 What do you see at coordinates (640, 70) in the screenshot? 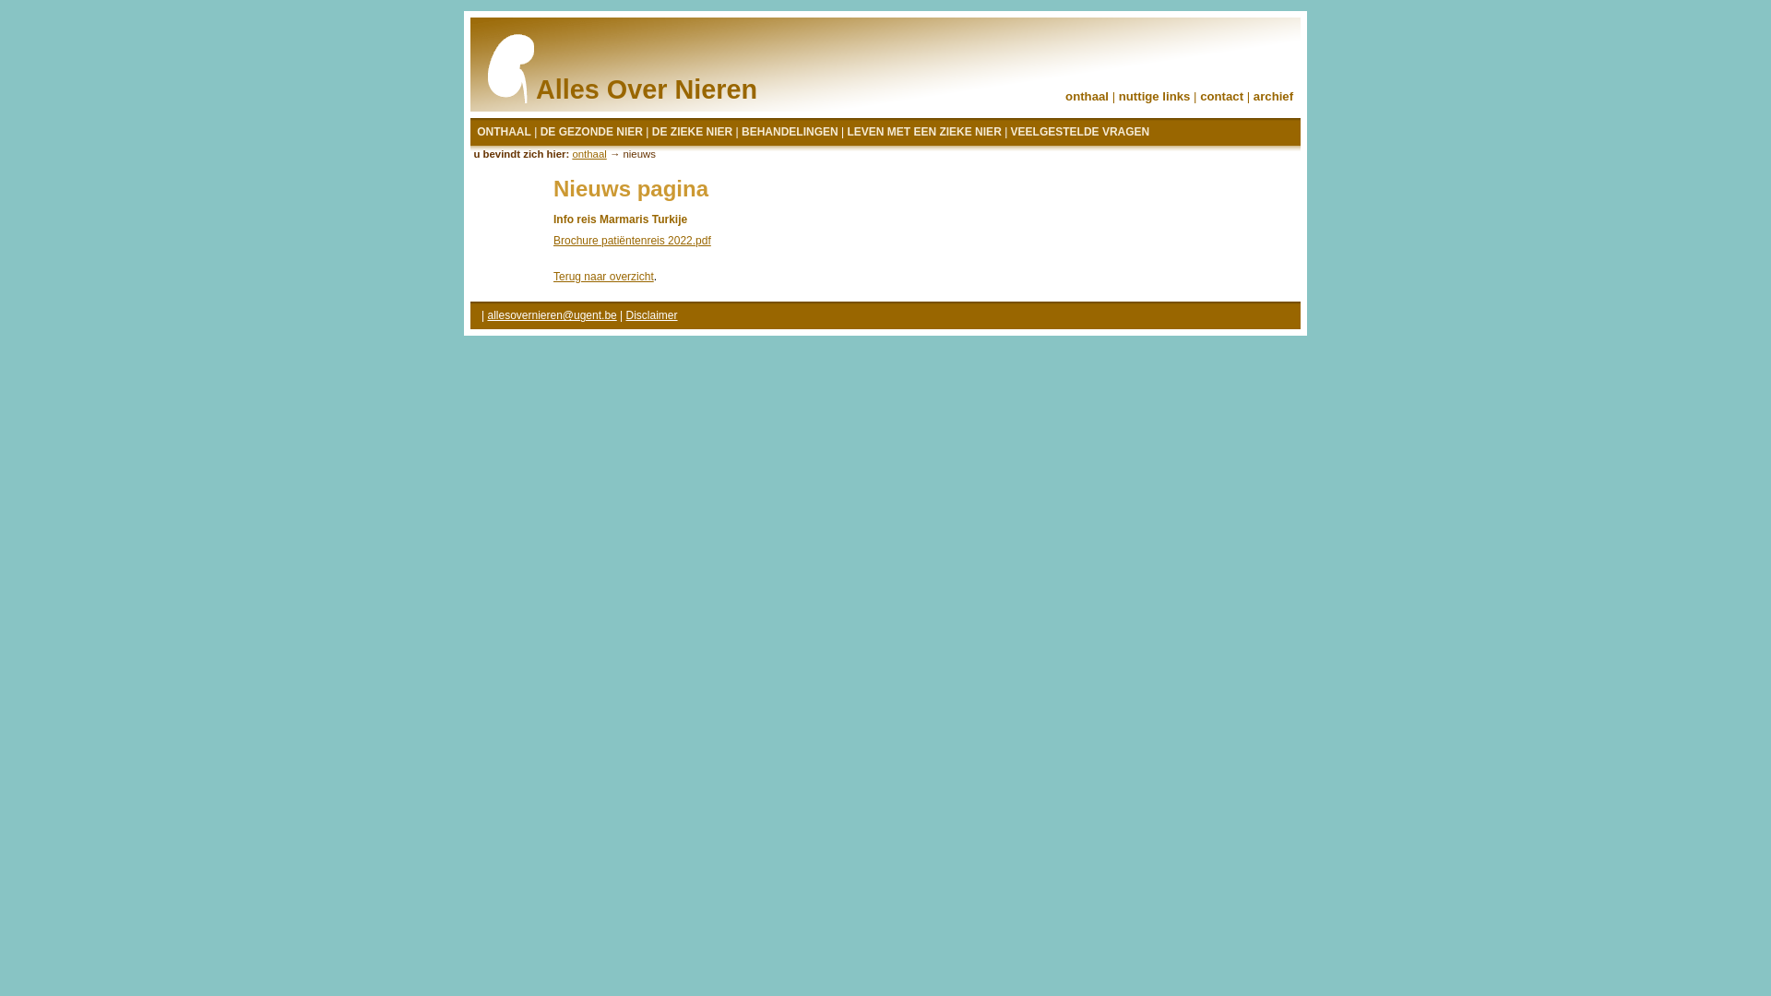
I see `Alles Over Nieren` at bounding box center [640, 70].